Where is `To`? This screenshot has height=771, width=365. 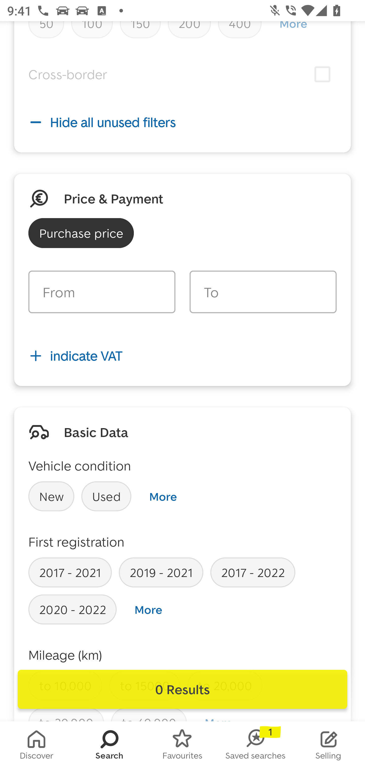 To is located at coordinates (263, 292).